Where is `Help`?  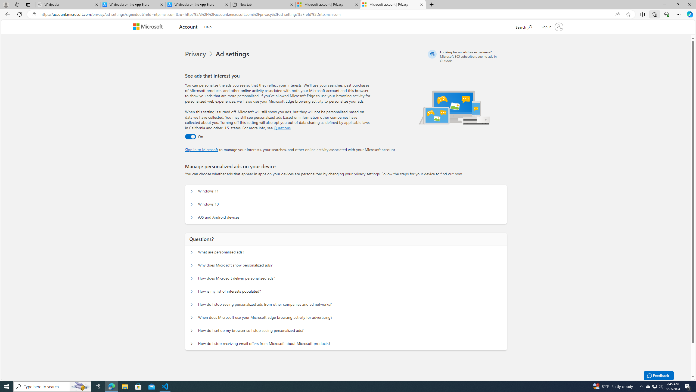
Help is located at coordinates (208, 26).